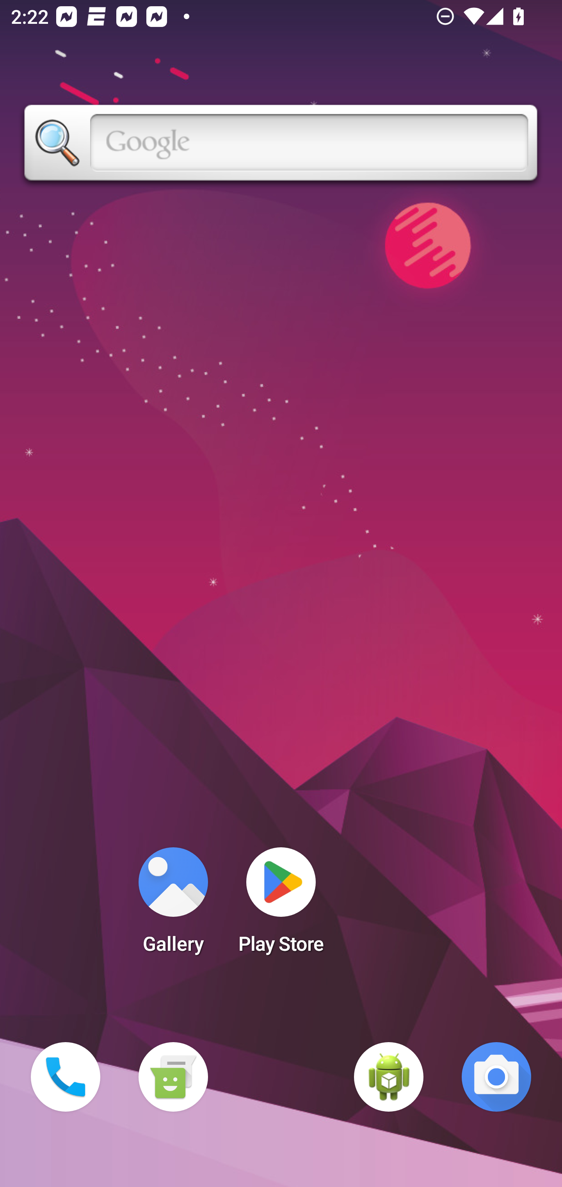  Describe the element at coordinates (496, 1077) in the screenshot. I see `Camera` at that location.